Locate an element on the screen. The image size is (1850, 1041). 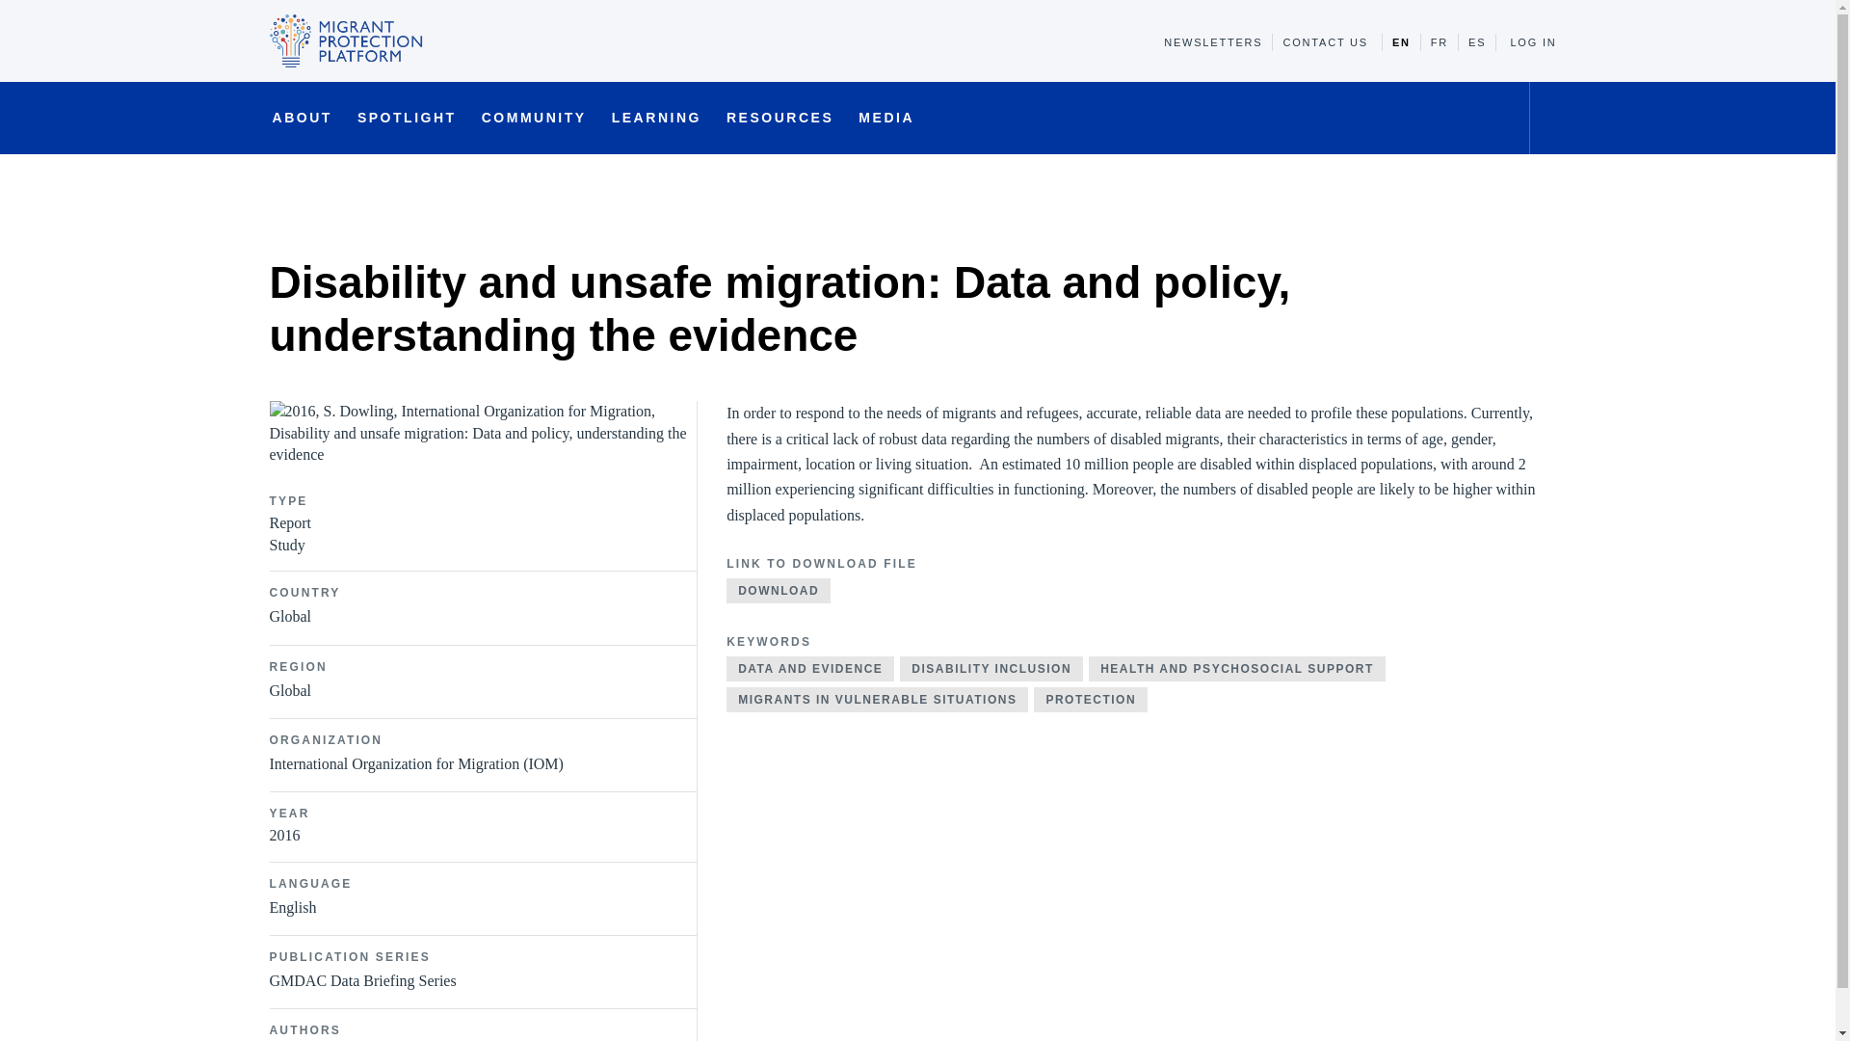
SPOTLIGHT is located at coordinates (407, 125).